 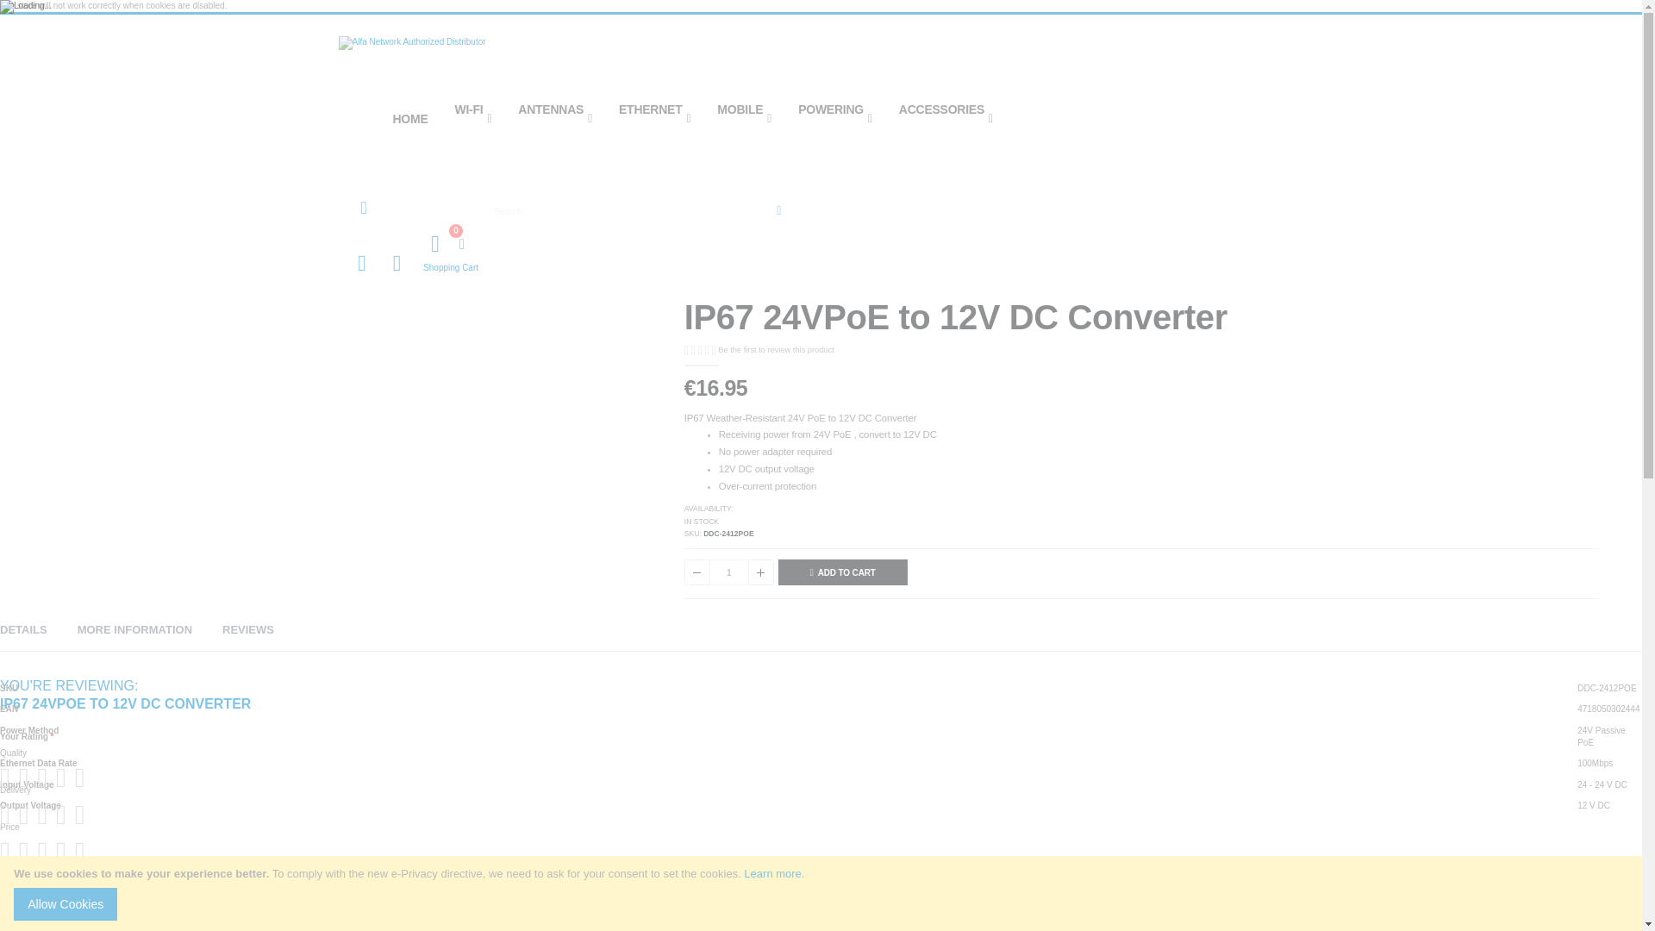 What do you see at coordinates (946, 118) in the screenshot?
I see `ACCESSORIES` at bounding box center [946, 118].